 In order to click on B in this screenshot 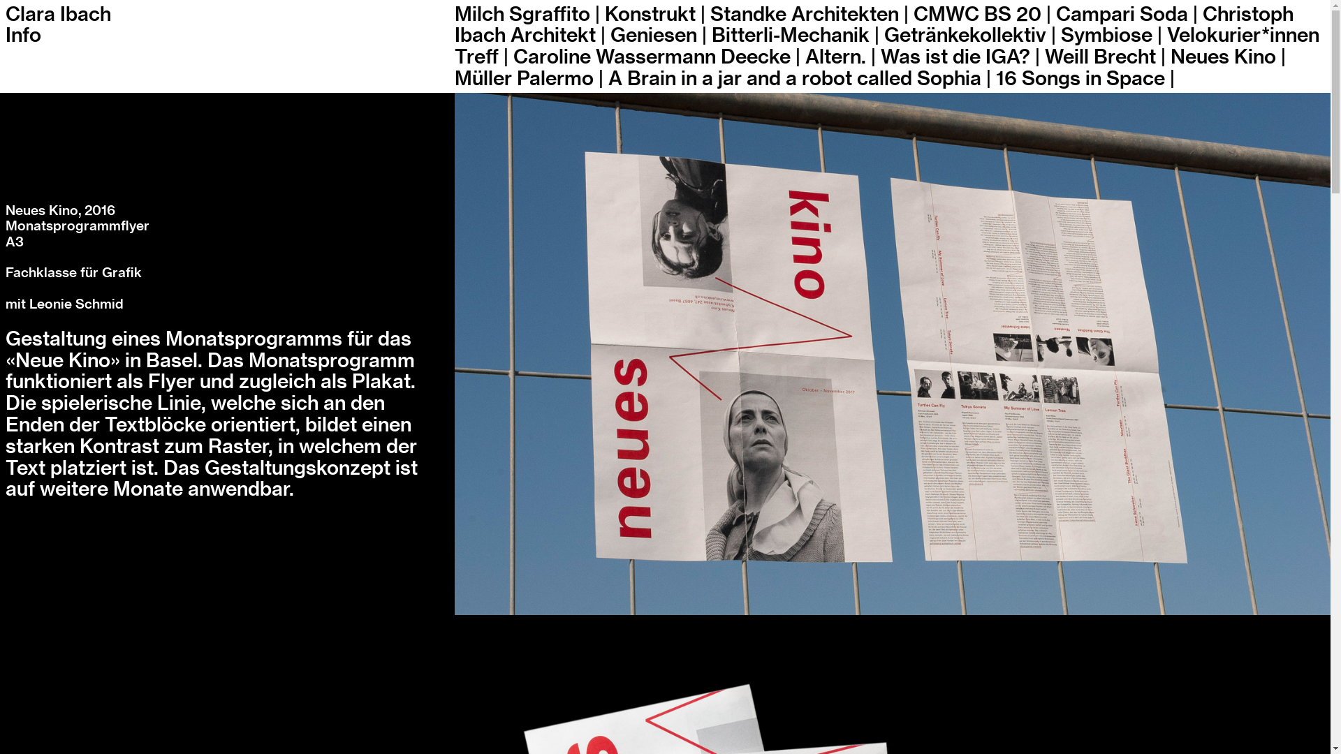, I will do `click(719, 36)`.